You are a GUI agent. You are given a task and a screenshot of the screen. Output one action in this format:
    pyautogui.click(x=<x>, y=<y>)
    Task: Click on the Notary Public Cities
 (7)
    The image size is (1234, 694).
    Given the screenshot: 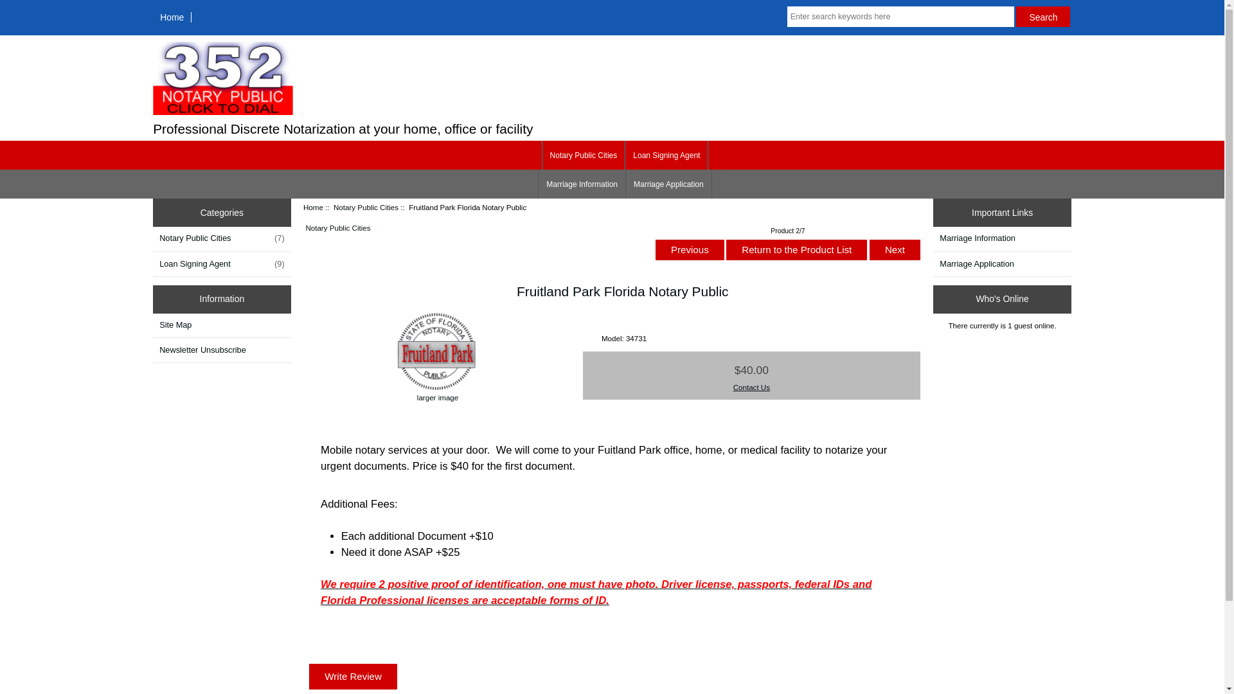 What is the action you would take?
    pyautogui.click(x=222, y=238)
    